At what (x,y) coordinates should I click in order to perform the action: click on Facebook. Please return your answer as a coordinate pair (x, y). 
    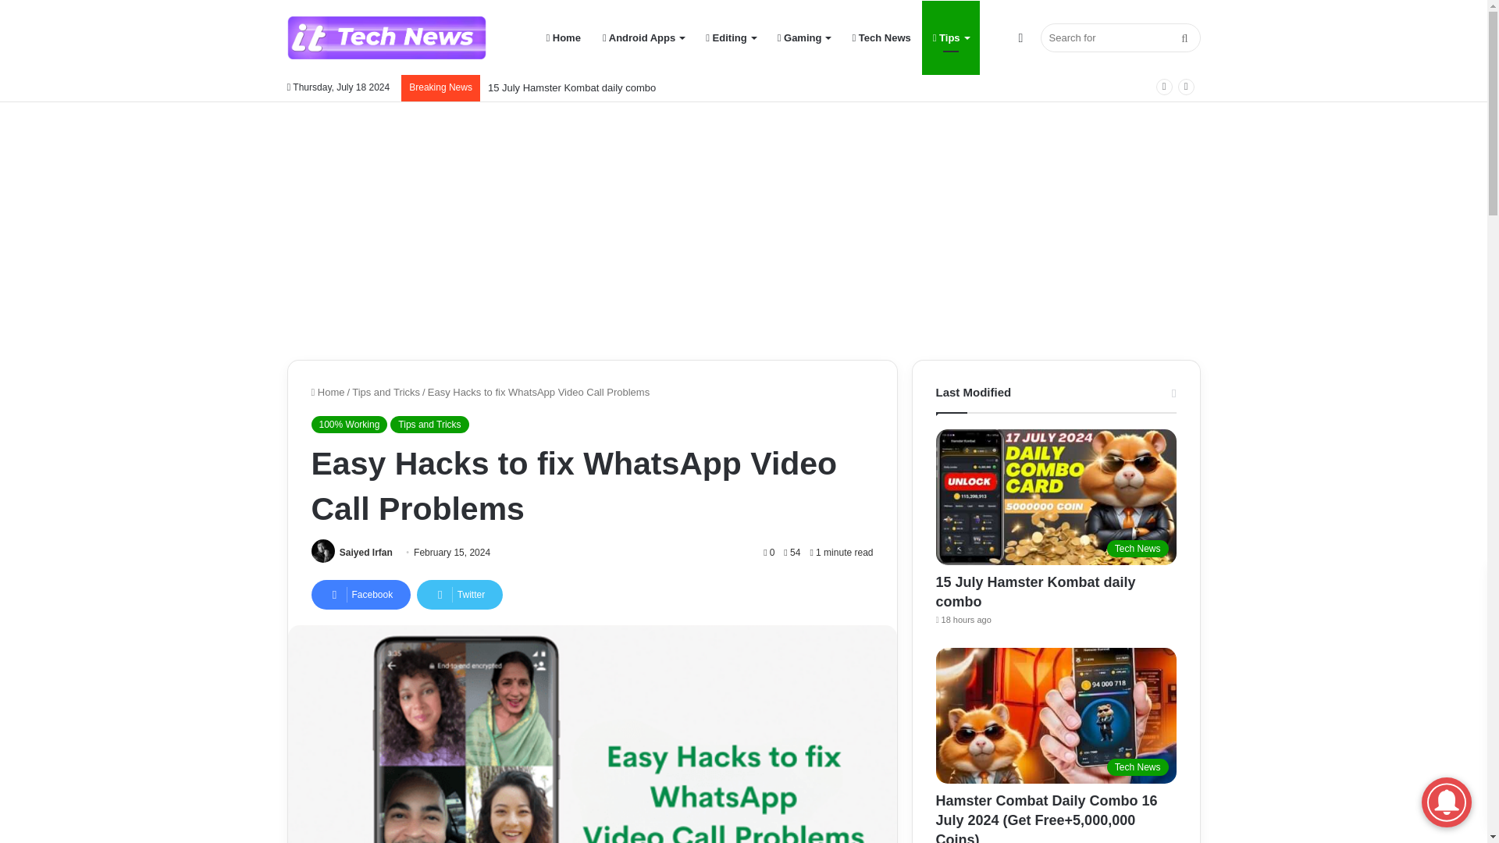
    Looking at the image, I should click on (361, 595).